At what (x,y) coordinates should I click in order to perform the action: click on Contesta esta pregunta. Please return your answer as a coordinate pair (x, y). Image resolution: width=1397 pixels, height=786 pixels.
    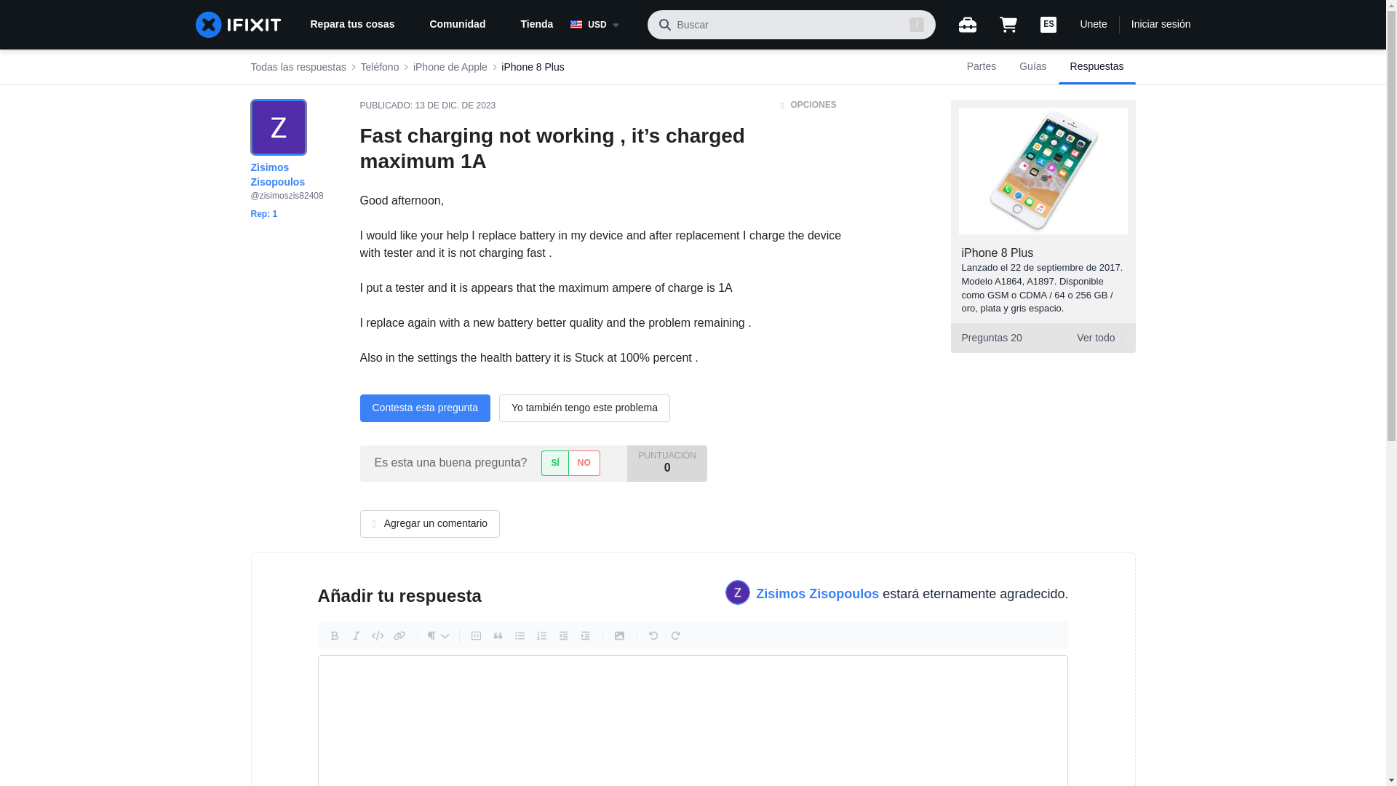
    Looking at the image, I should click on (424, 408).